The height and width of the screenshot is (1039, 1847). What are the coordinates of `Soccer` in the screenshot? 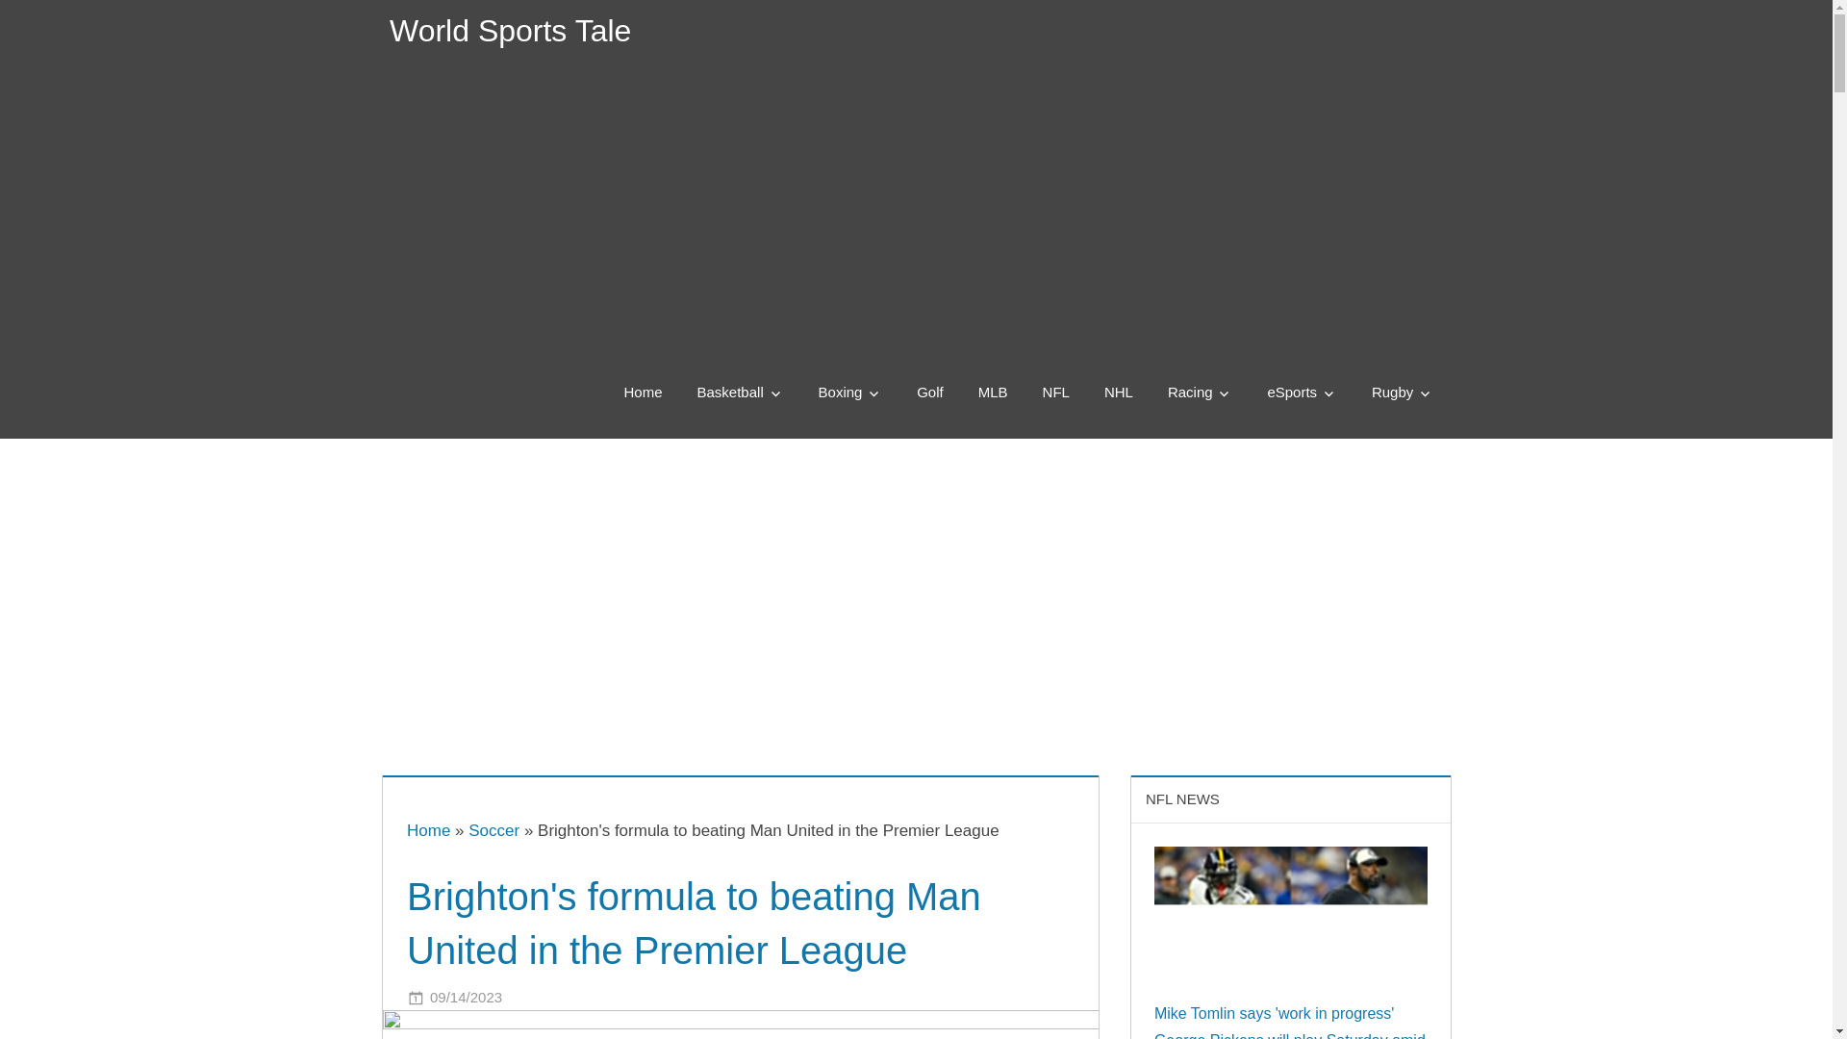 It's located at (493, 830).